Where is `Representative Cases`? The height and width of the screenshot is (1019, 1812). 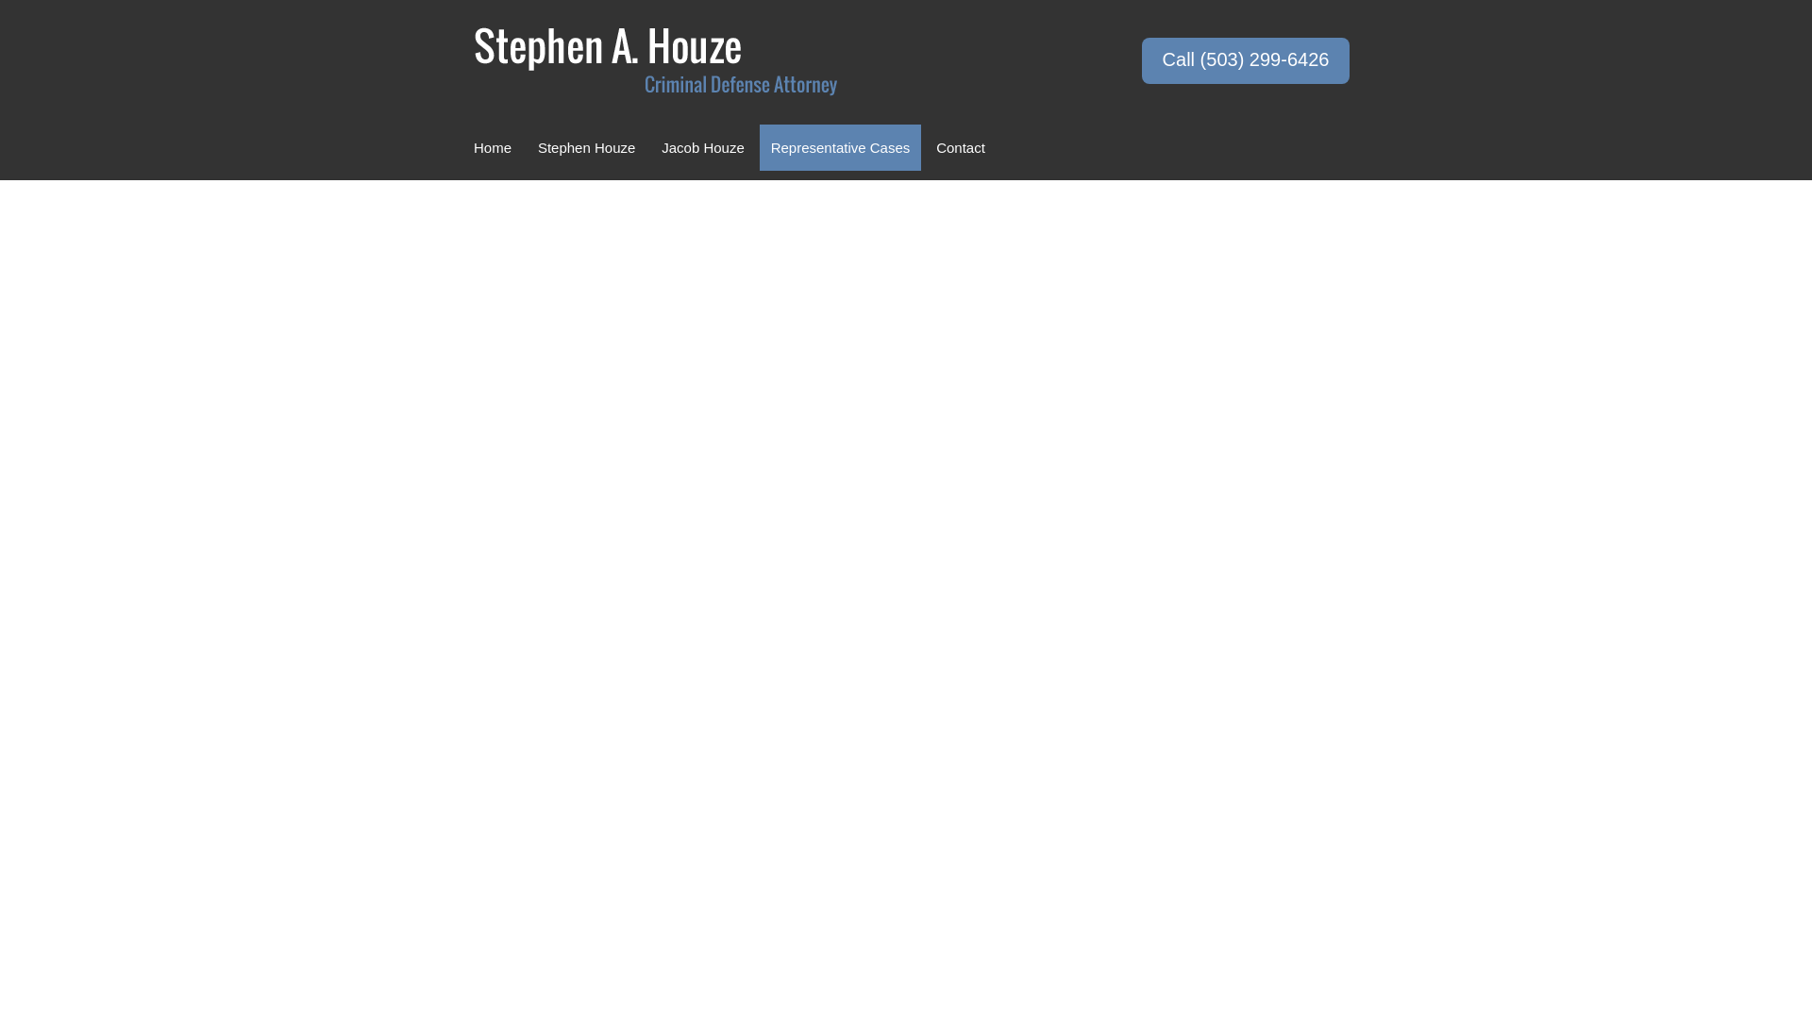 Representative Cases is located at coordinates (840, 147).